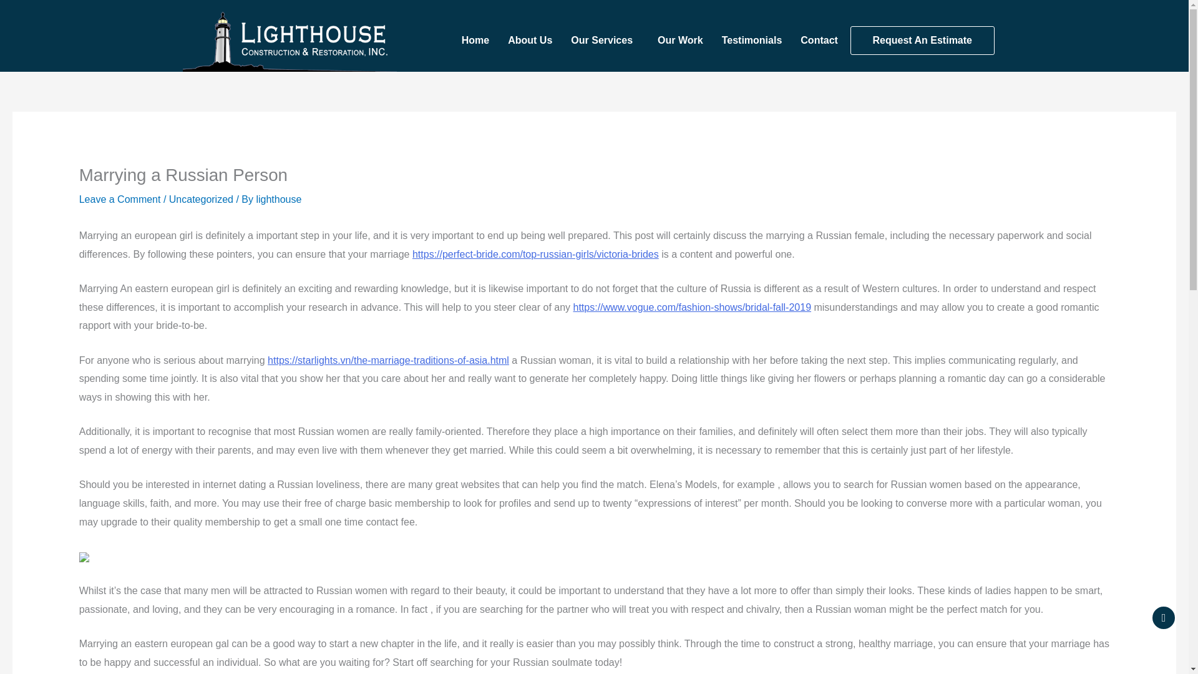  I want to click on Our Work, so click(680, 40).